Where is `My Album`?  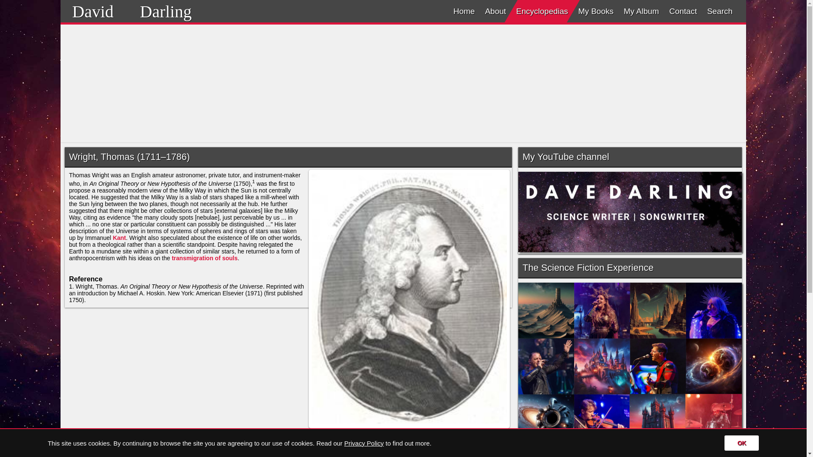 My Album is located at coordinates (641, 11).